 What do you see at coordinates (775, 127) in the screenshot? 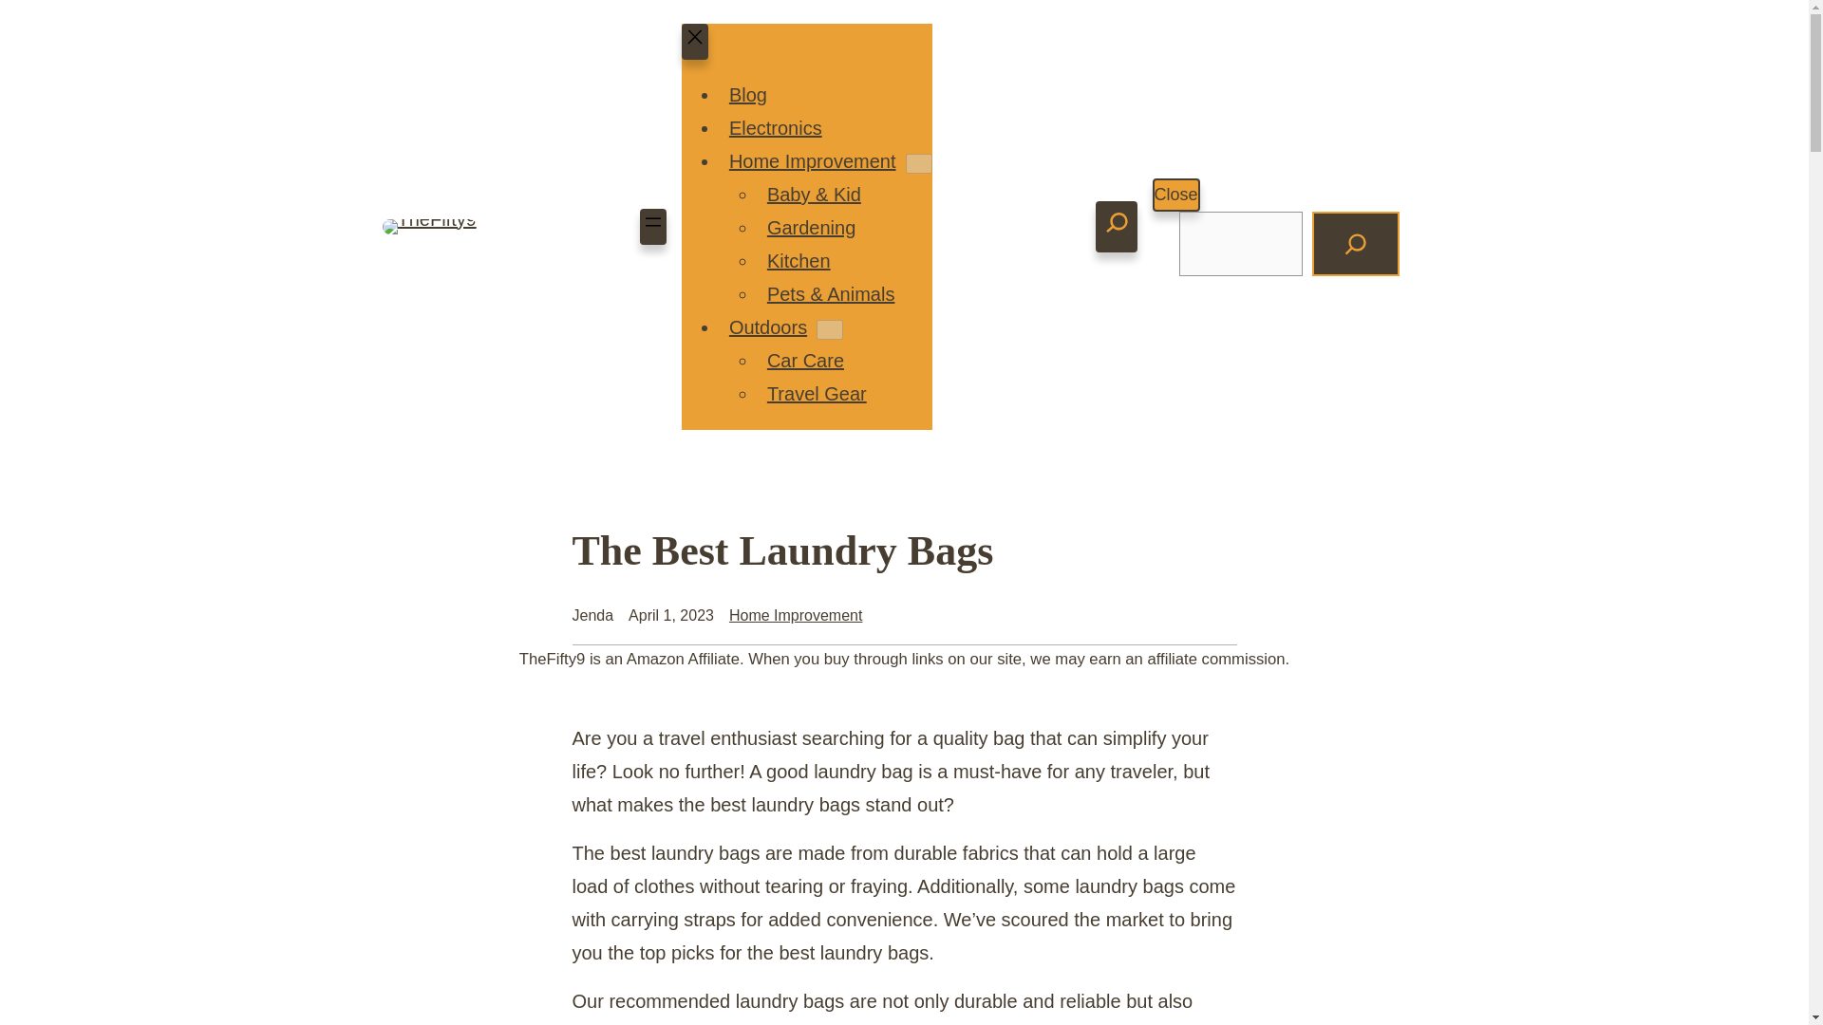
I see `Electronics` at bounding box center [775, 127].